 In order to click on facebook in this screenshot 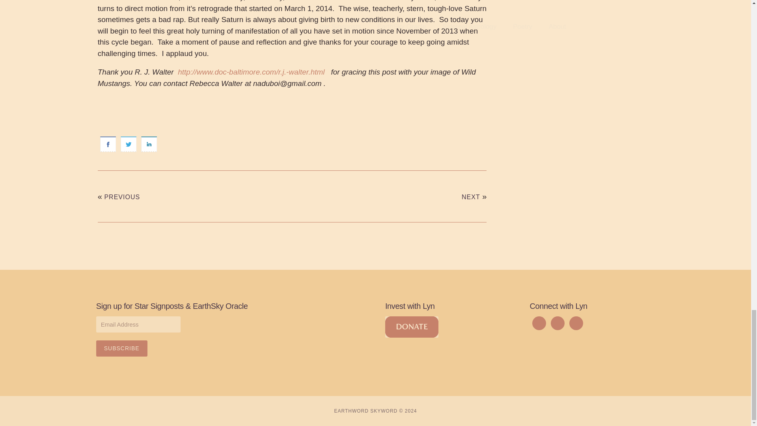, I will do `click(108, 144)`.